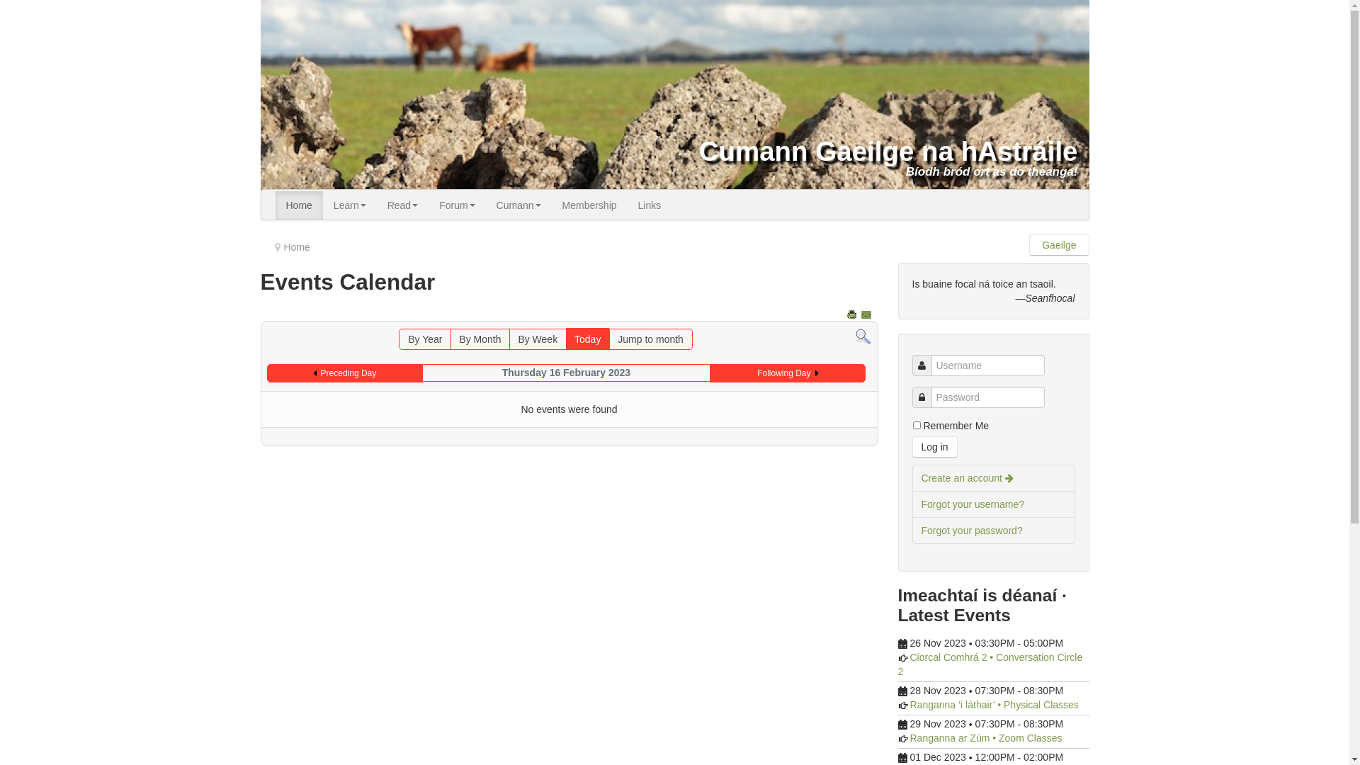 The image size is (1360, 765). I want to click on EMAIL, so click(867, 314).